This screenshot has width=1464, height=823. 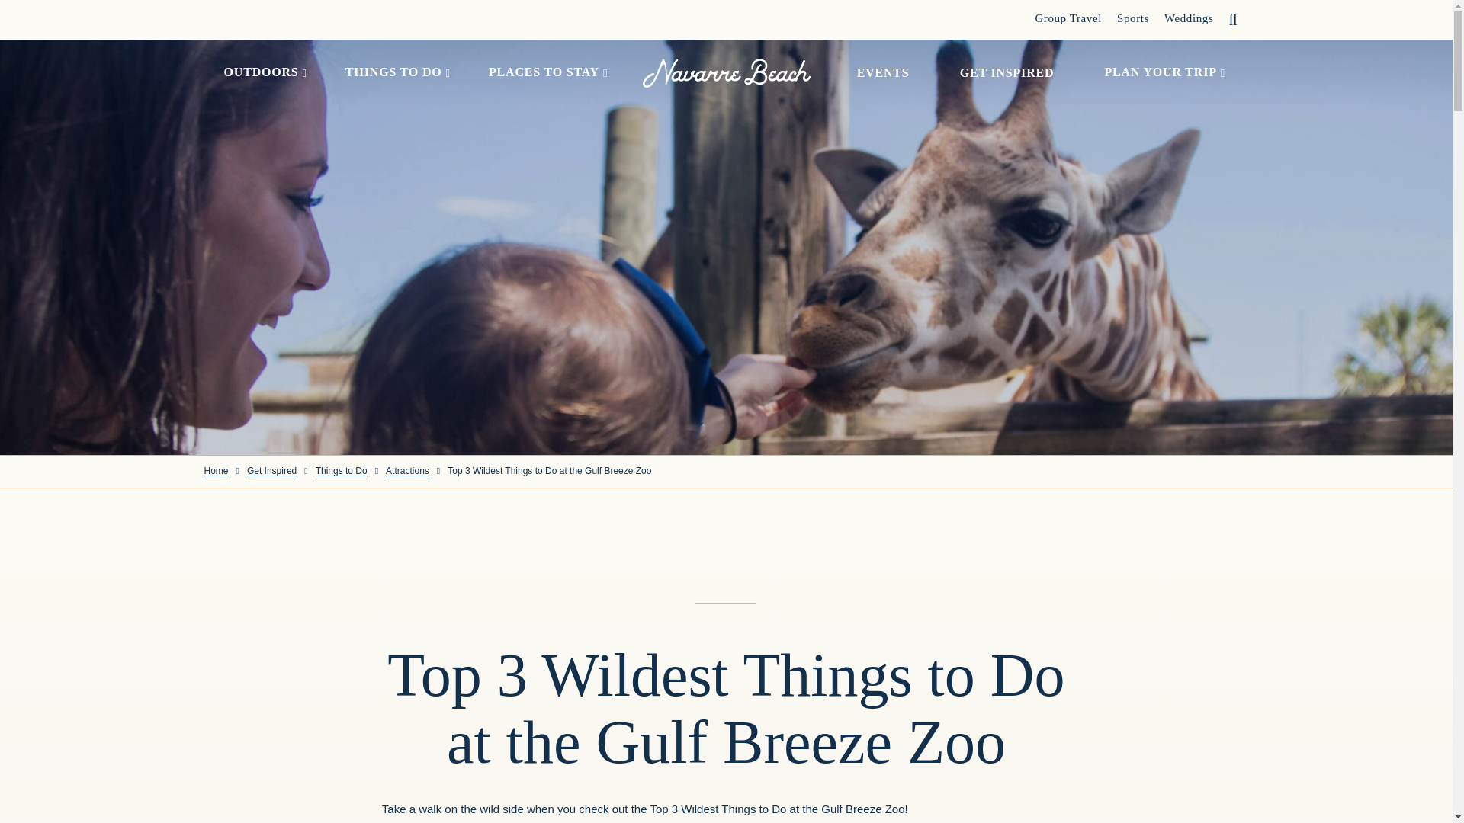 I want to click on EVENTS, so click(x=883, y=72).